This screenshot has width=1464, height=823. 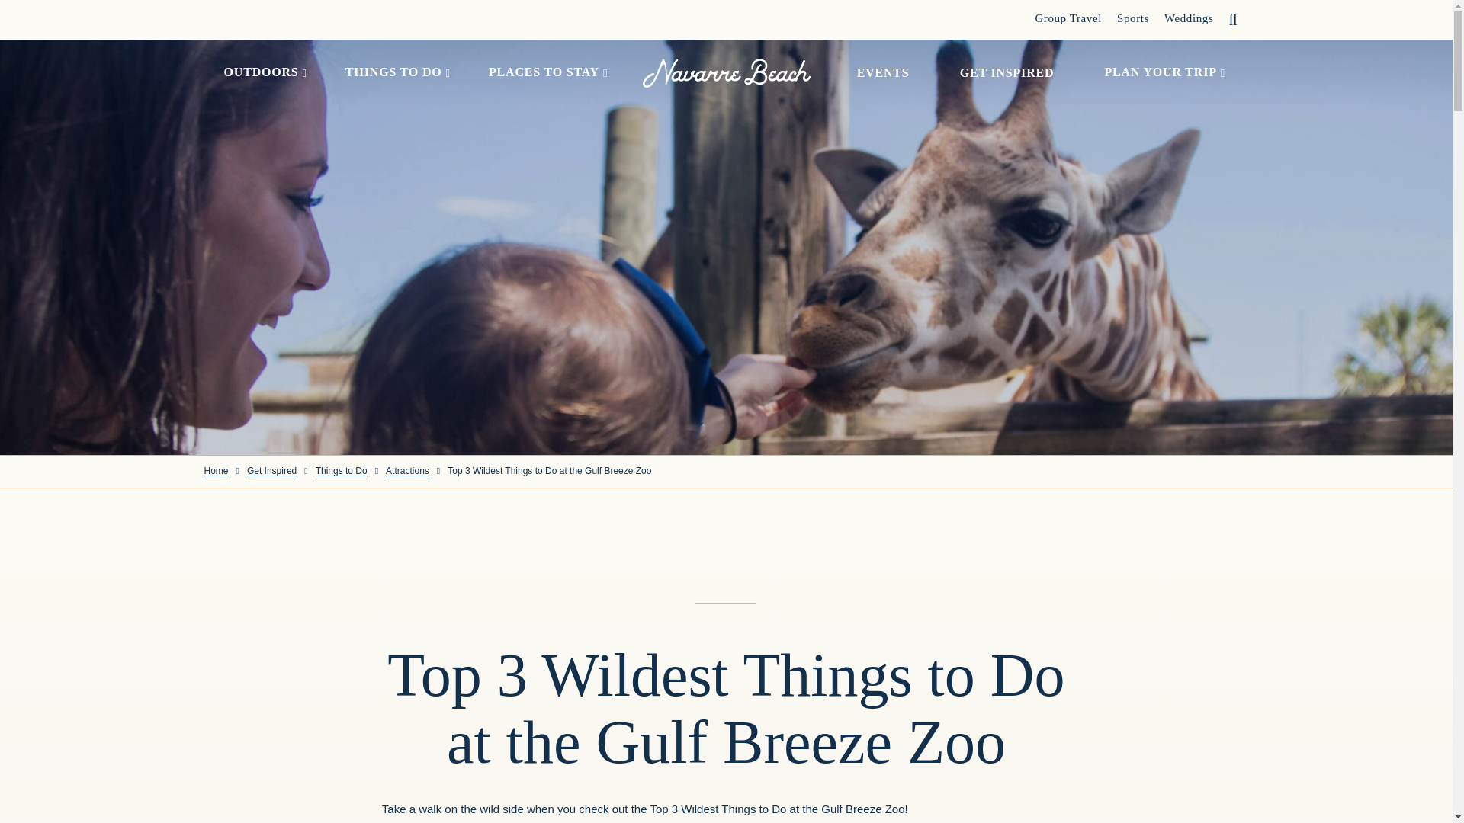 I want to click on EVENTS, so click(x=883, y=72).